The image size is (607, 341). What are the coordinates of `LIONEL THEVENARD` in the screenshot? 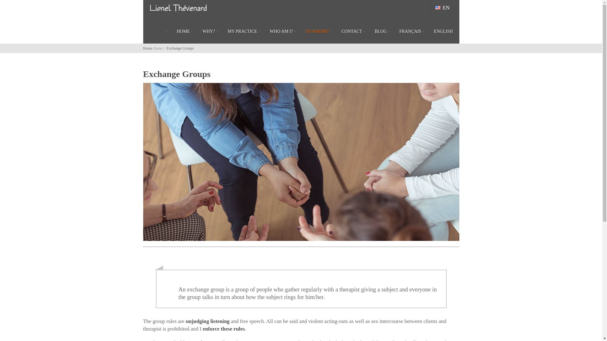 It's located at (178, 12).